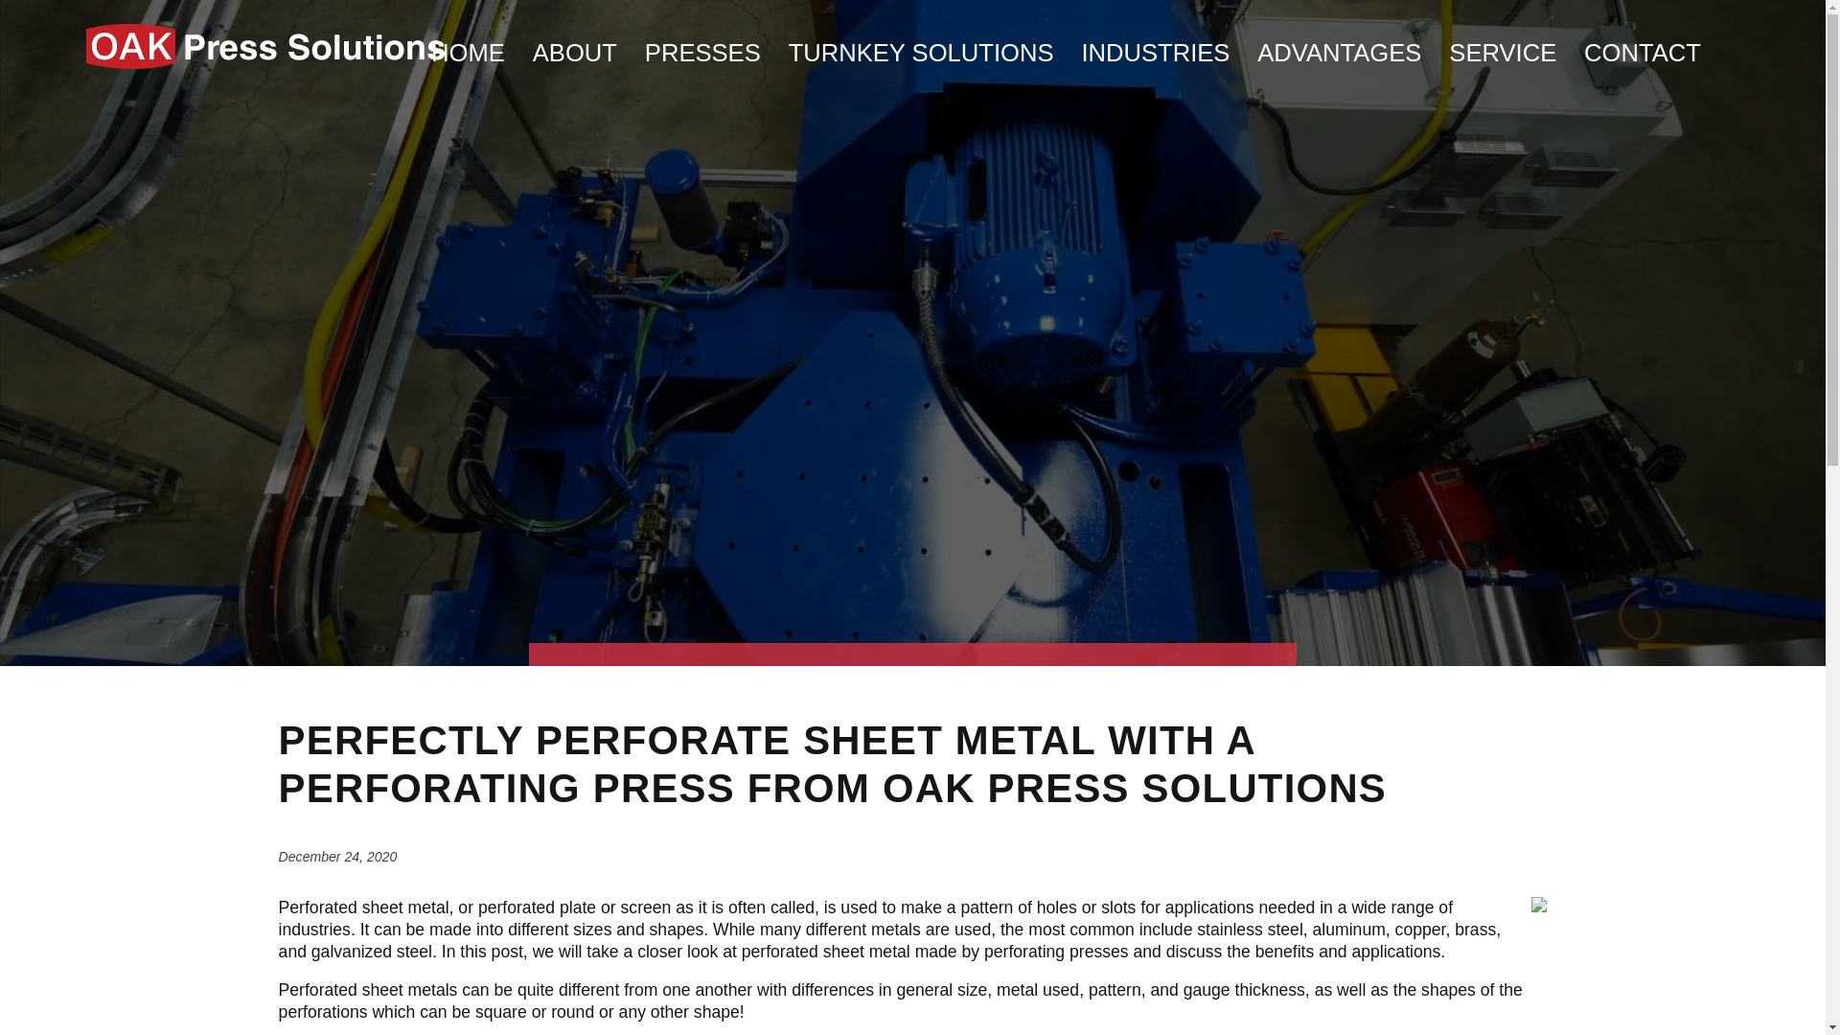 Image resolution: width=1840 pixels, height=1035 pixels. Describe the element at coordinates (575, 48) in the screenshot. I see `ABOUT` at that location.